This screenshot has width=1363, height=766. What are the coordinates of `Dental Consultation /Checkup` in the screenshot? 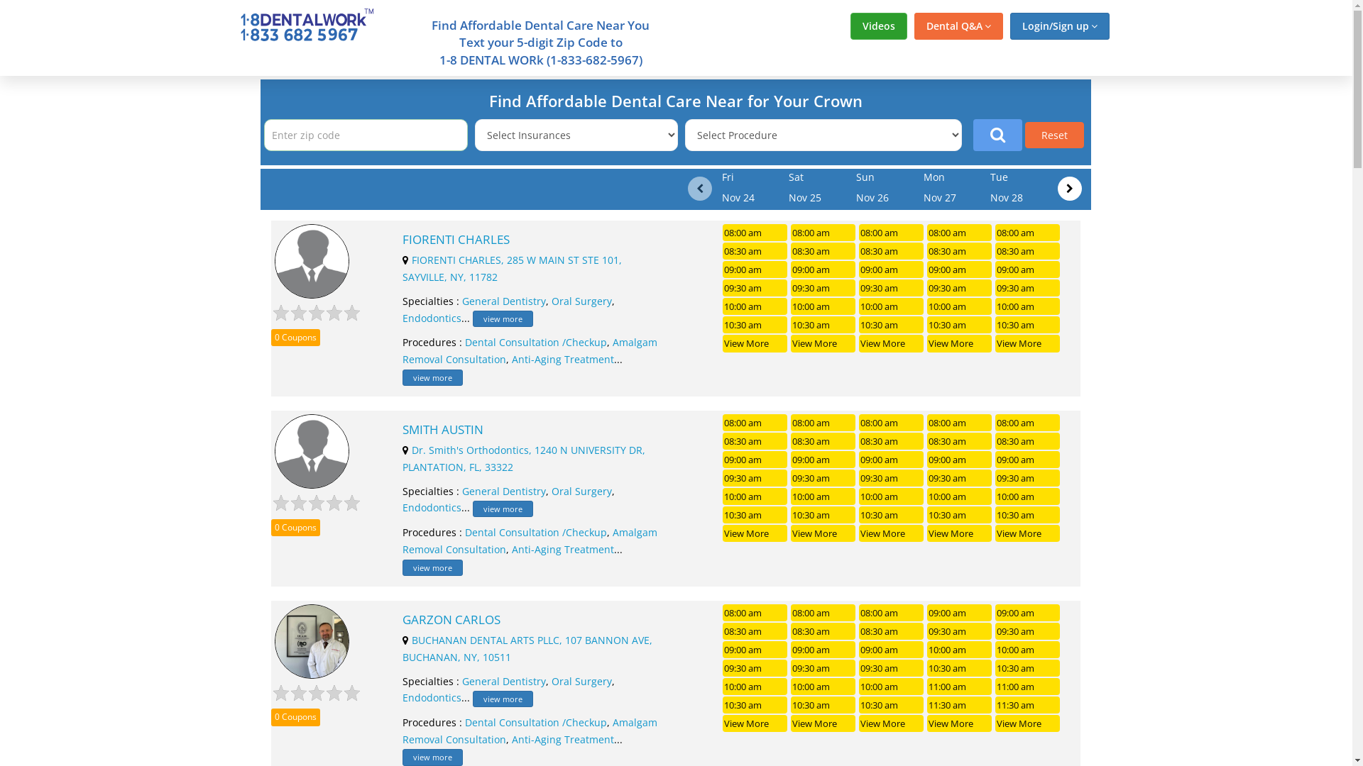 It's located at (536, 532).